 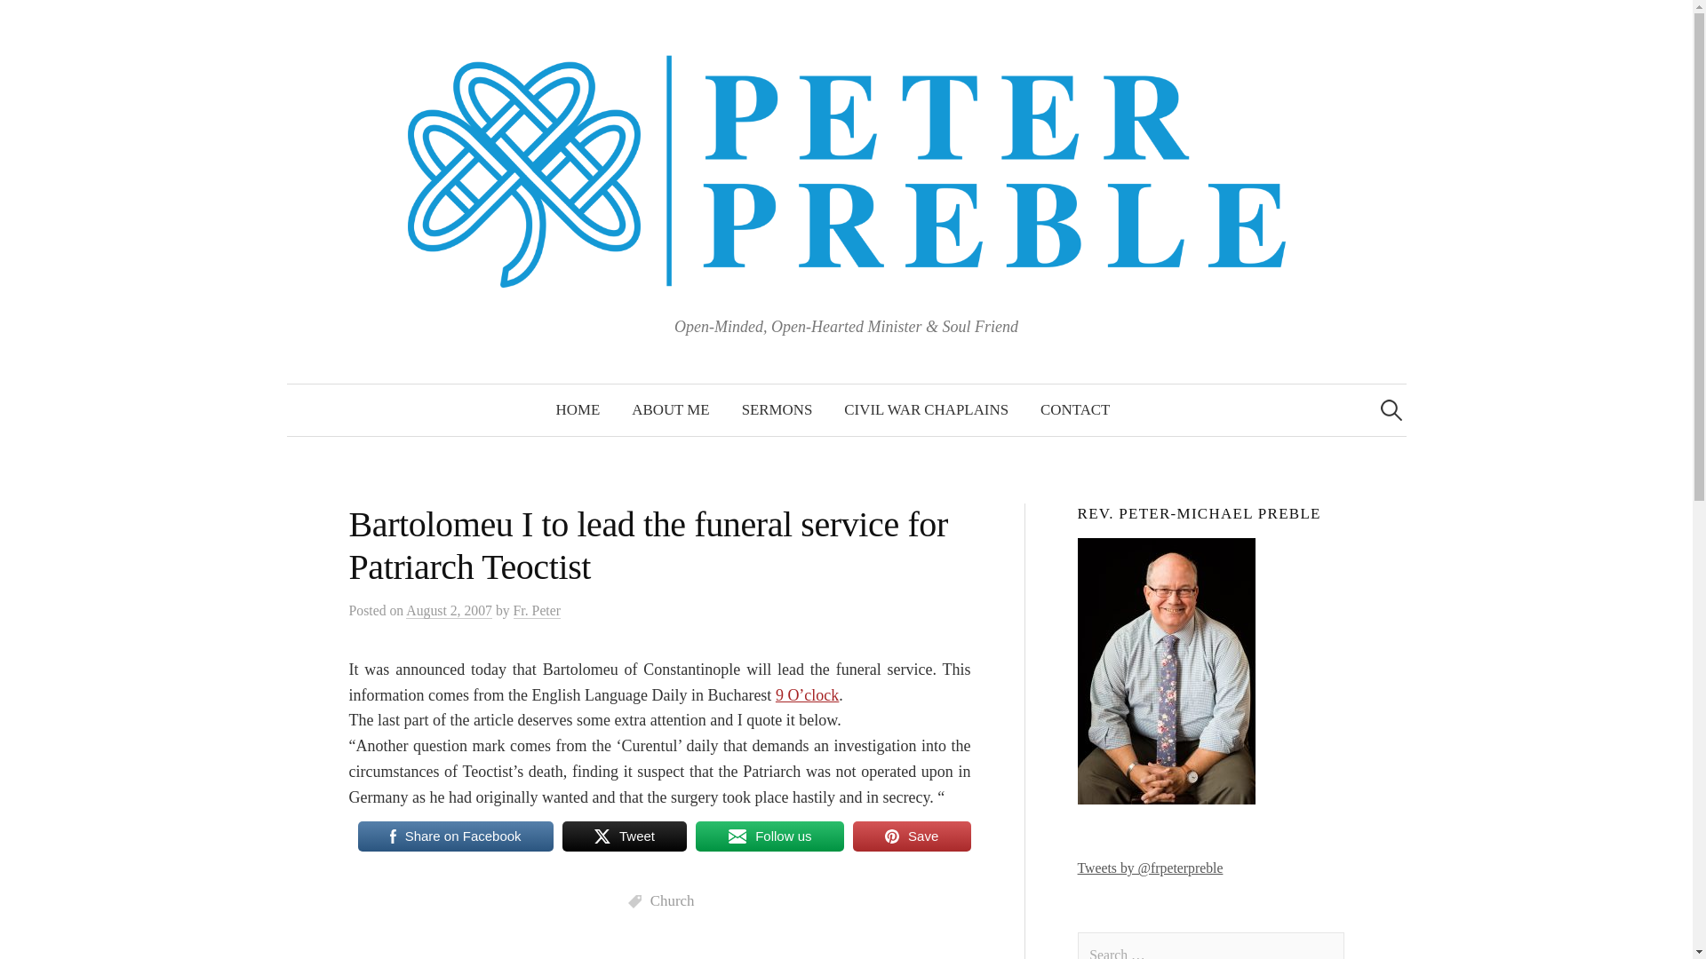 What do you see at coordinates (449, 611) in the screenshot?
I see `August 2, 2007` at bounding box center [449, 611].